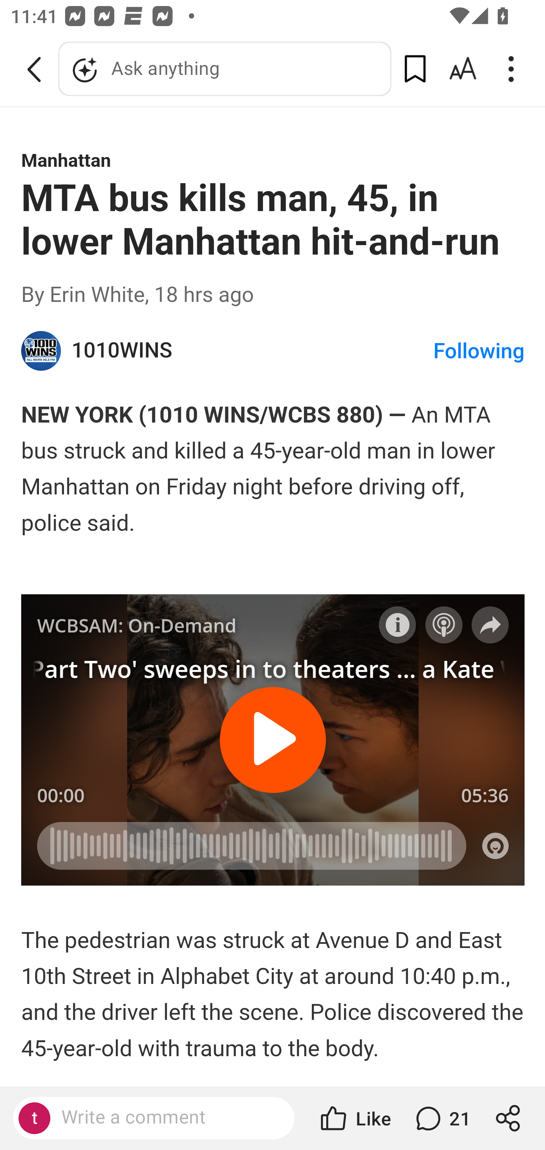 This screenshot has width=545, height=1150. Describe the element at coordinates (397, 624) in the screenshot. I see `Info` at that location.